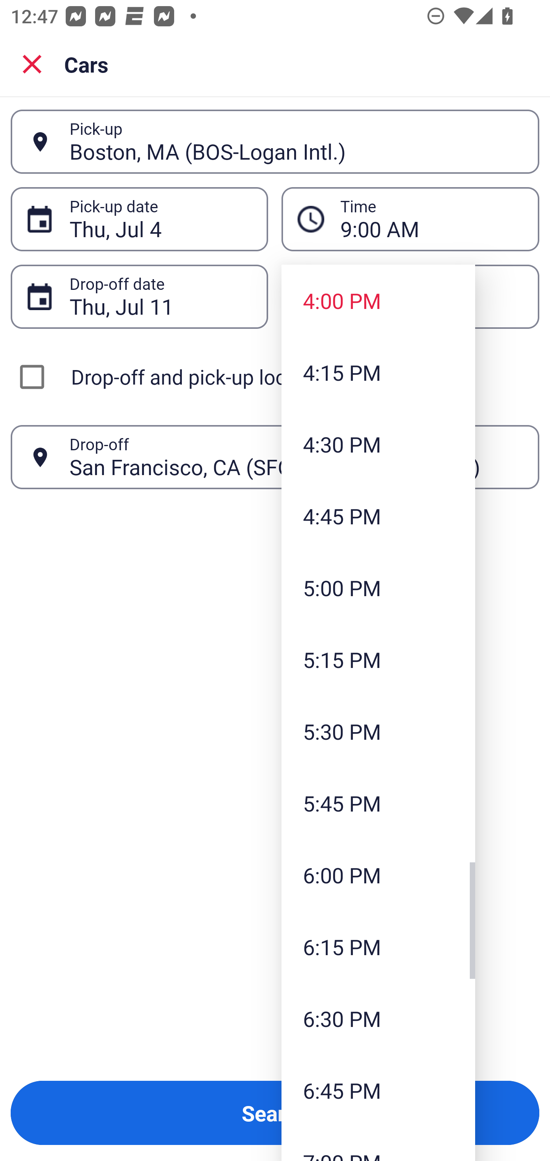  Describe the element at coordinates (378, 731) in the screenshot. I see `5:30 PM` at that location.